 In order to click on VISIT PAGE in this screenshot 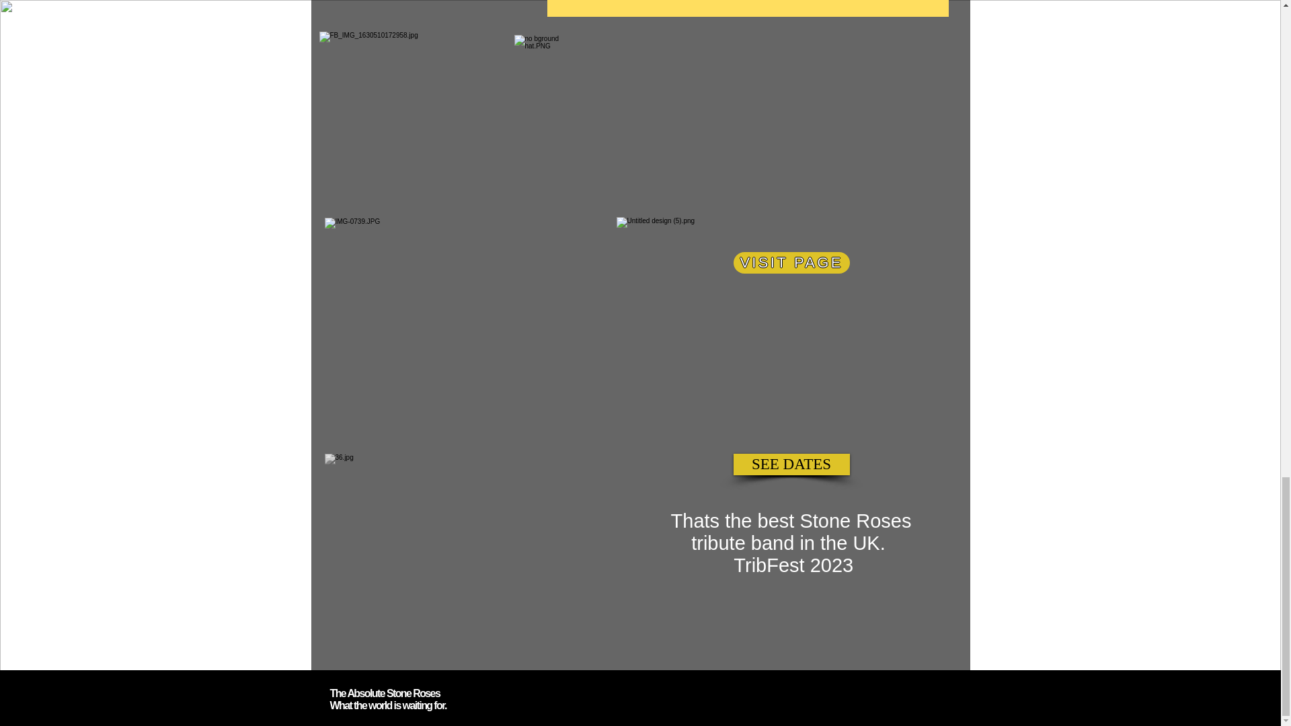, I will do `click(791, 262)`.